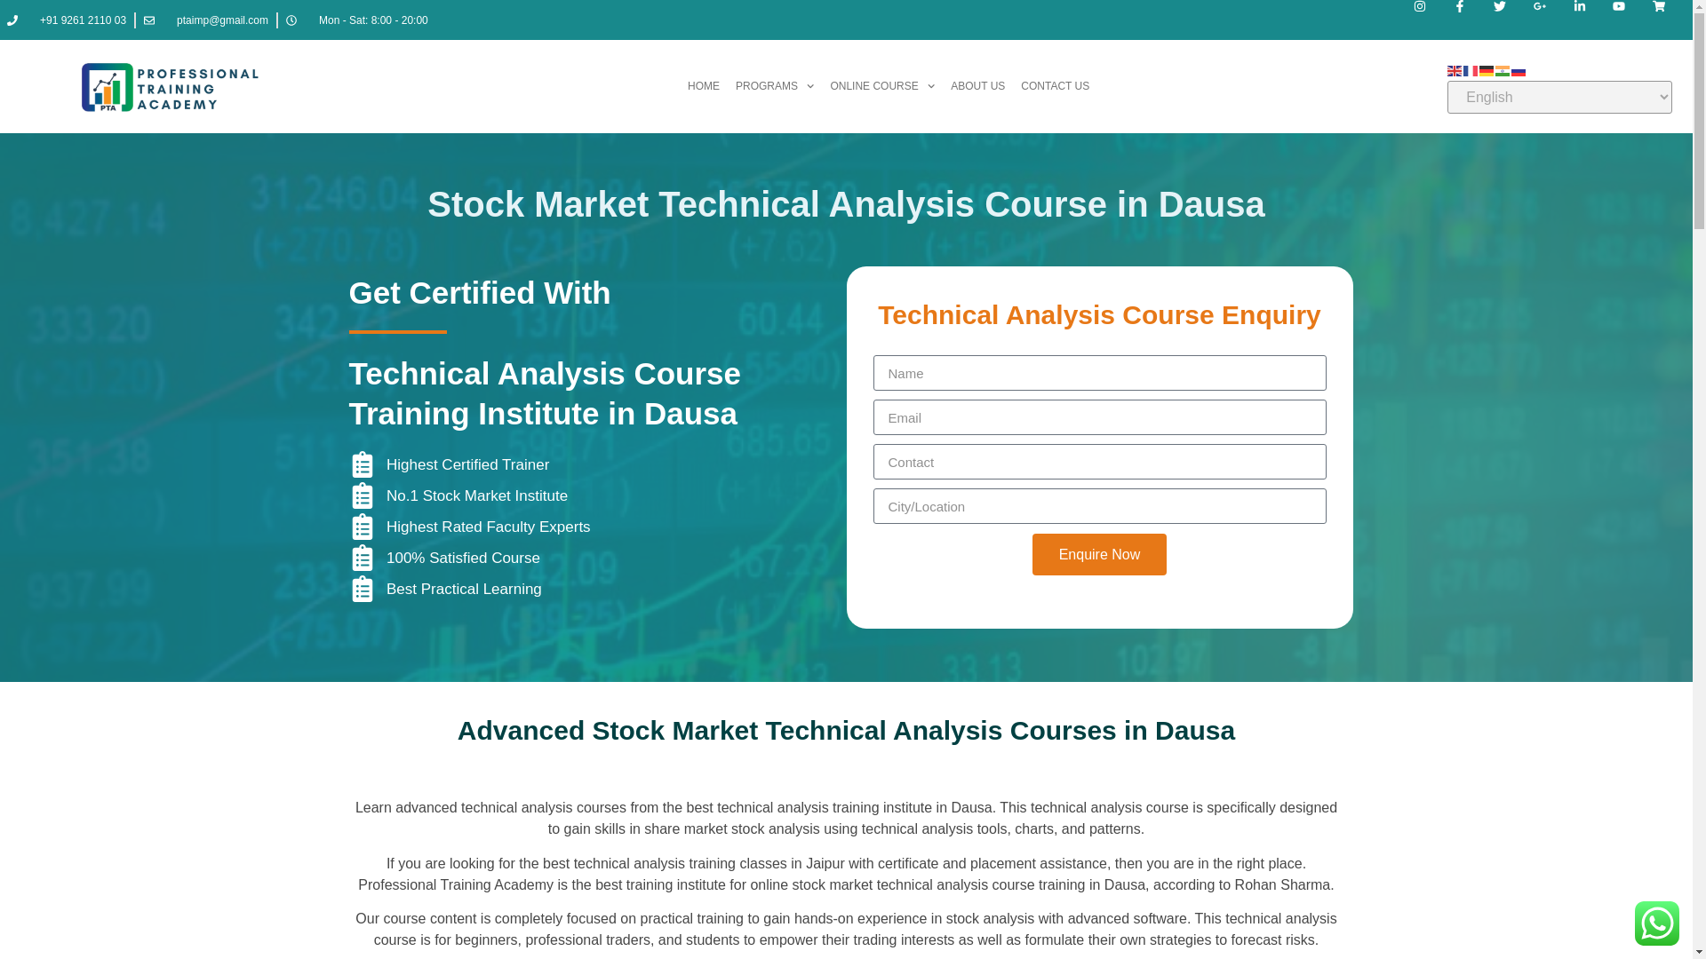 This screenshot has width=1706, height=959. Describe the element at coordinates (1055, 85) in the screenshot. I see `CONTACT US` at that location.